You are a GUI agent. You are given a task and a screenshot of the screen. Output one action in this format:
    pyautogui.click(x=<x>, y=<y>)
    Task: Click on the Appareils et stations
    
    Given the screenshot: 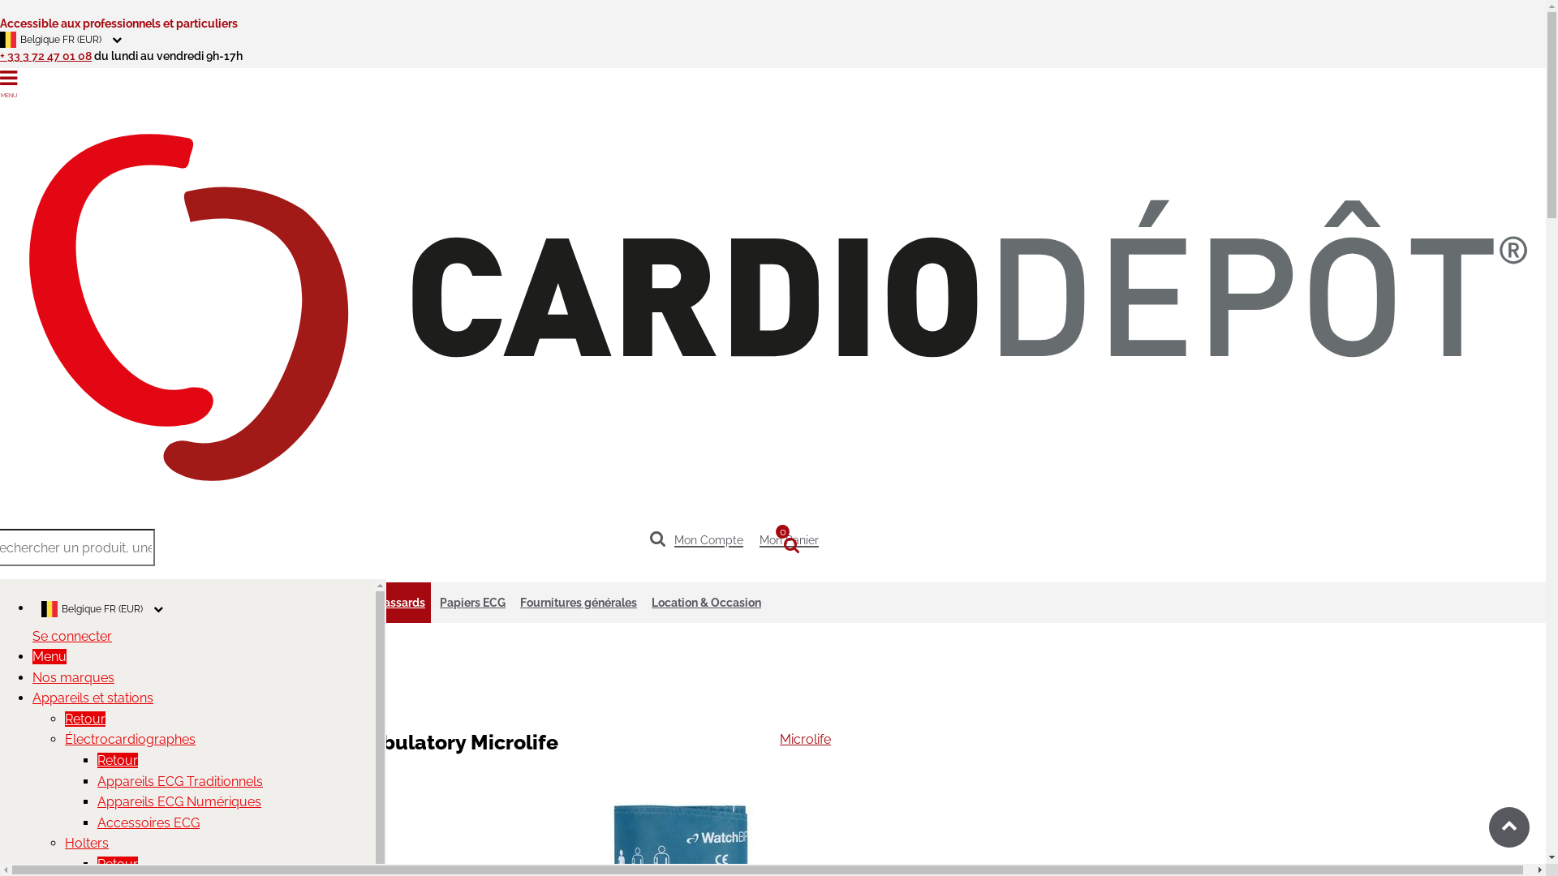 What is the action you would take?
    pyautogui.click(x=93, y=698)
    